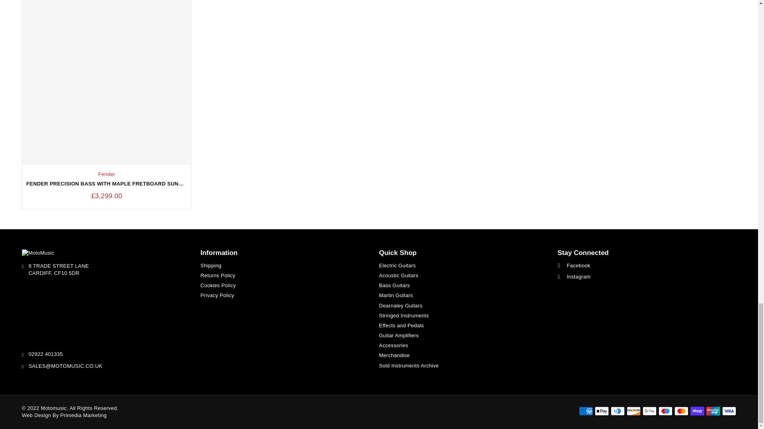 This screenshot has width=764, height=429. I want to click on Discover, so click(633, 411).